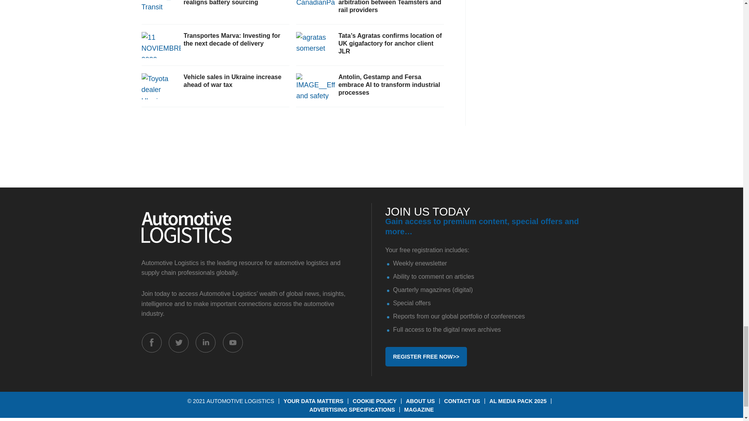  What do you see at coordinates (151, 343) in the screenshot?
I see `Connect with us on Facebook` at bounding box center [151, 343].